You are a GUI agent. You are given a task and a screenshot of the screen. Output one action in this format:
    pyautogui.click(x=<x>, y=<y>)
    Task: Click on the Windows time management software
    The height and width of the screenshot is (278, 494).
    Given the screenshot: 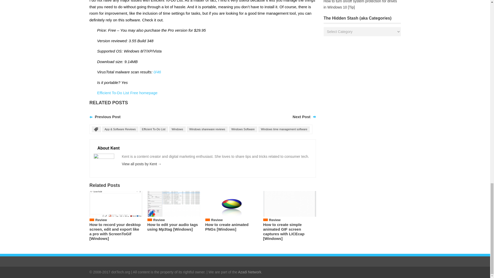 What is the action you would take?
    pyautogui.click(x=284, y=129)
    